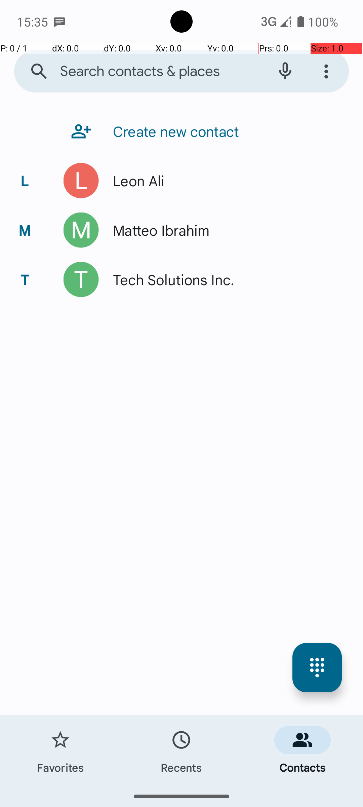 The width and height of the screenshot is (363, 807). I want to click on Recents, so click(182, 751).